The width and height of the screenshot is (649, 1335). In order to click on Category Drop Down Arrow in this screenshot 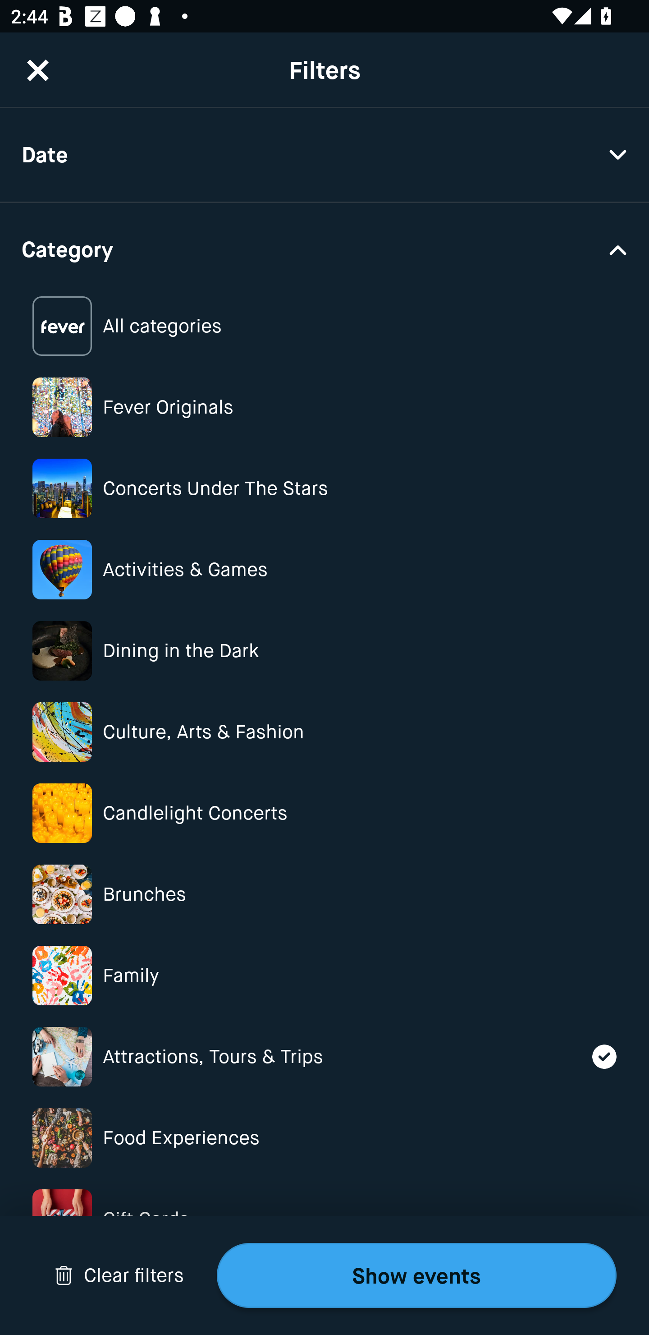, I will do `click(324, 248)`.